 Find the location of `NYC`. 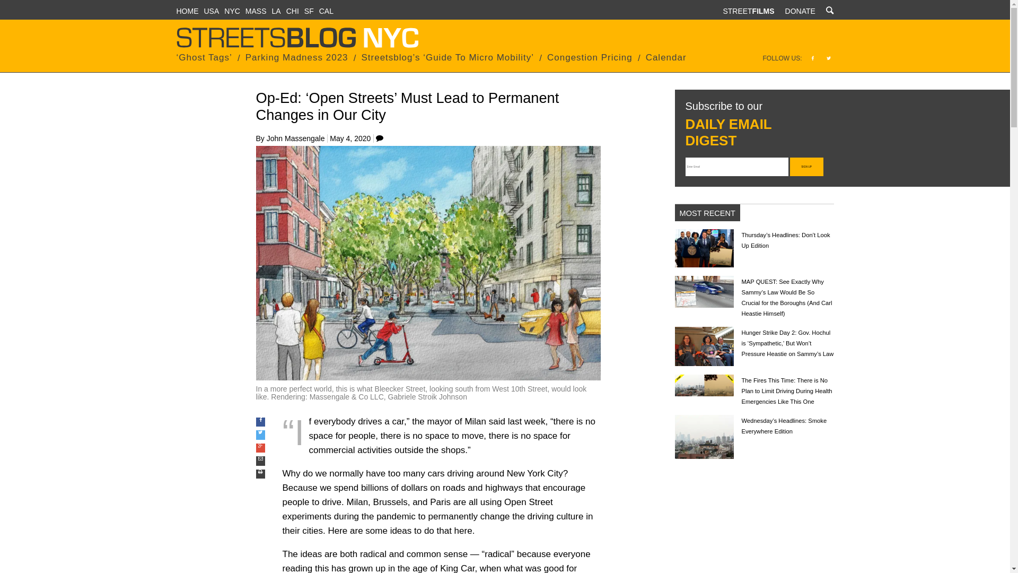

NYC is located at coordinates (232, 11).